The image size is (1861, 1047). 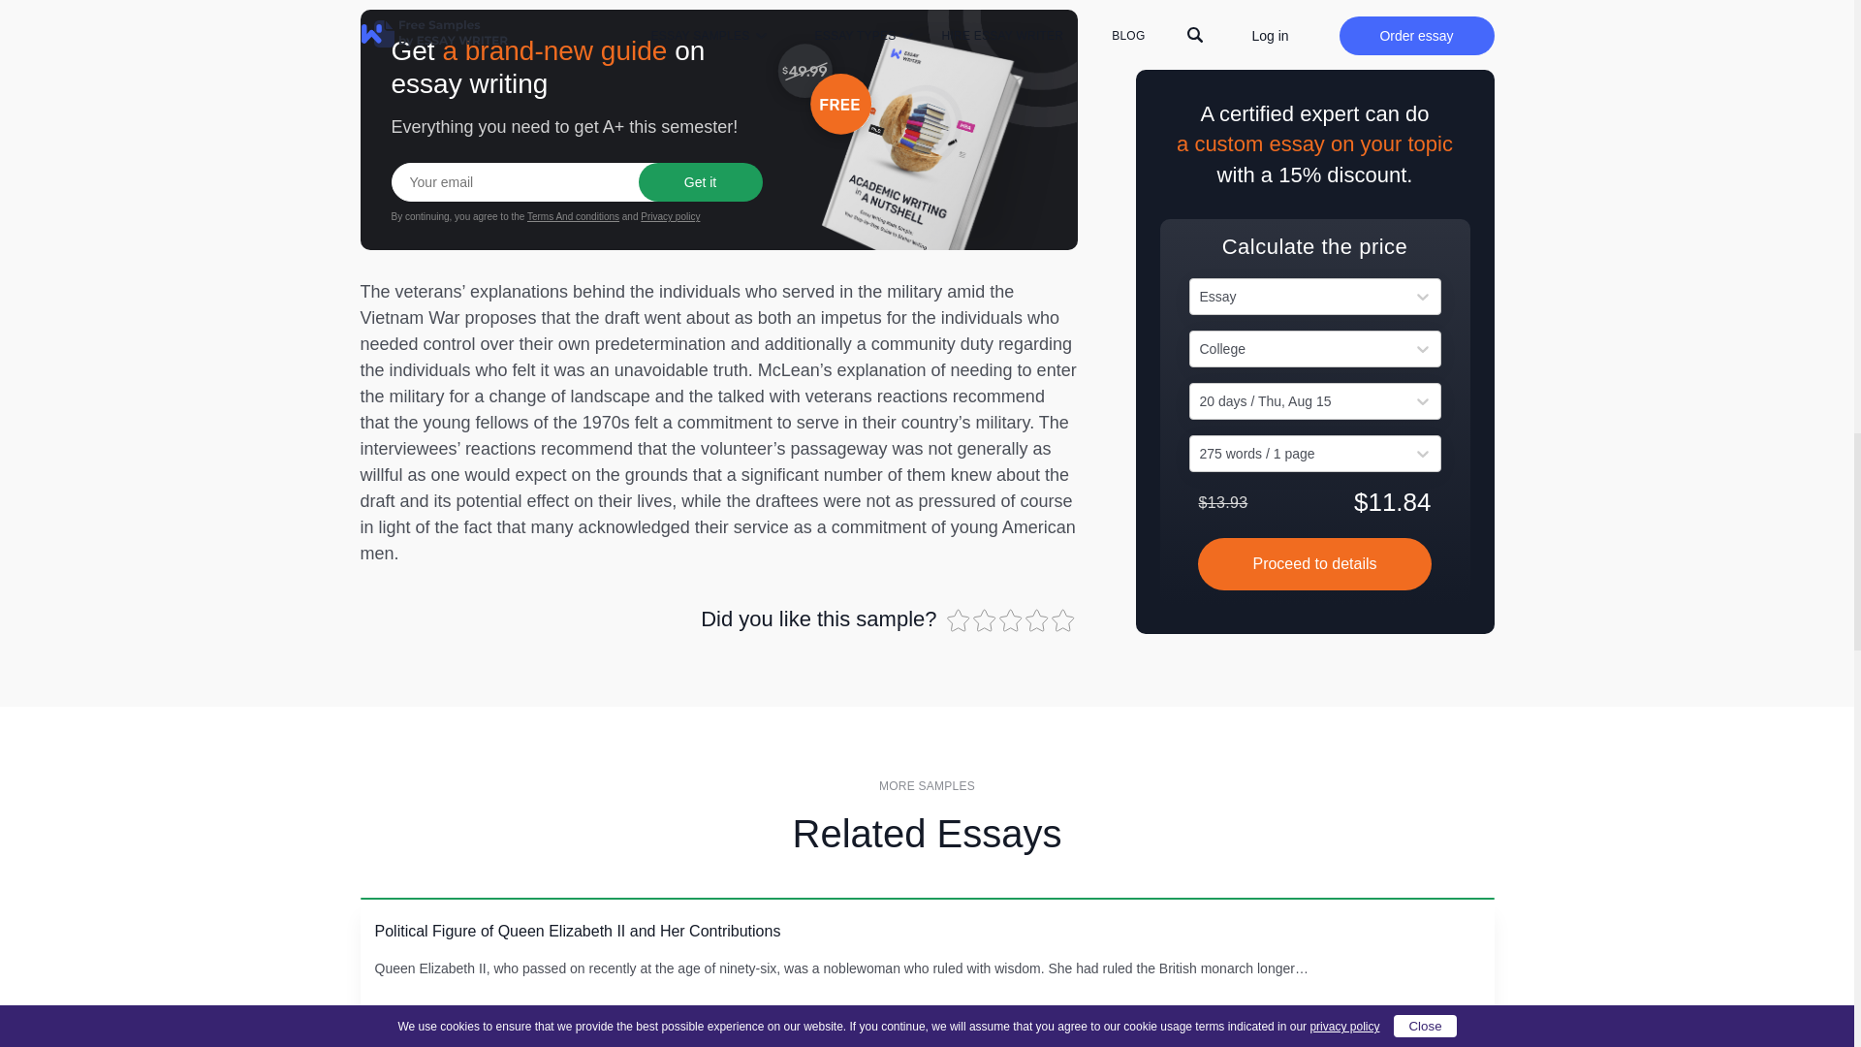 What do you see at coordinates (1011, 620) in the screenshot?
I see `32 votes, average: 4,9 out of 5` at bounding box center [1011, 620].